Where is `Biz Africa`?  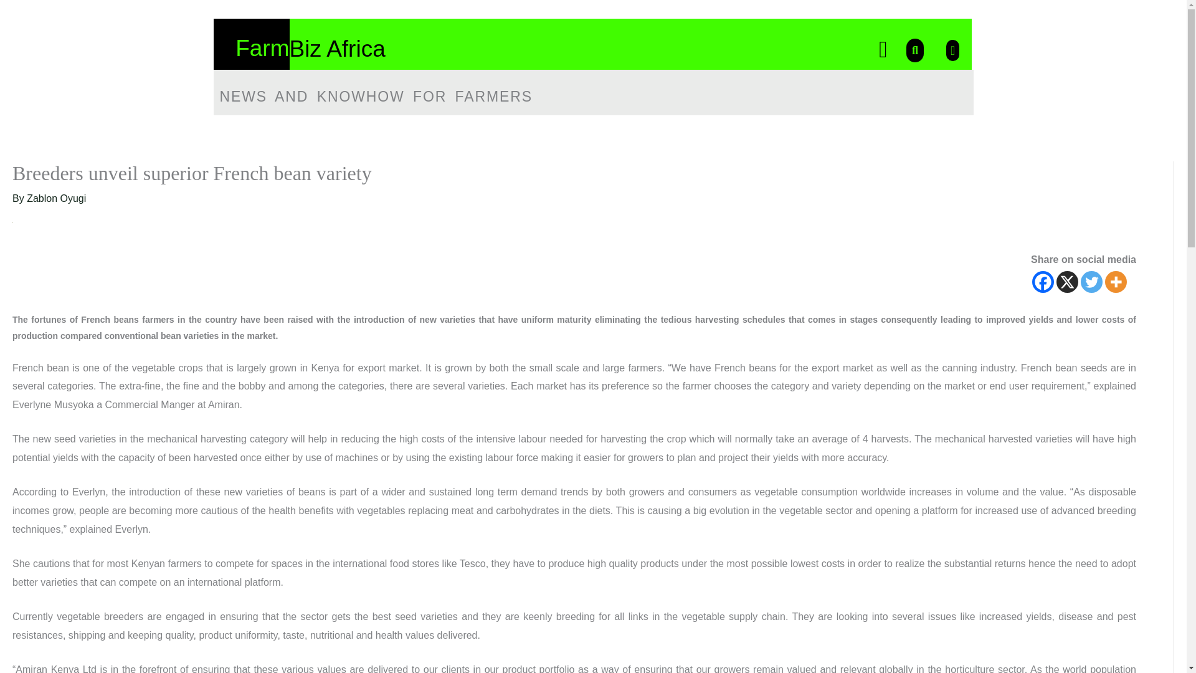
Biz Africa is located at coordinates (337, 49).